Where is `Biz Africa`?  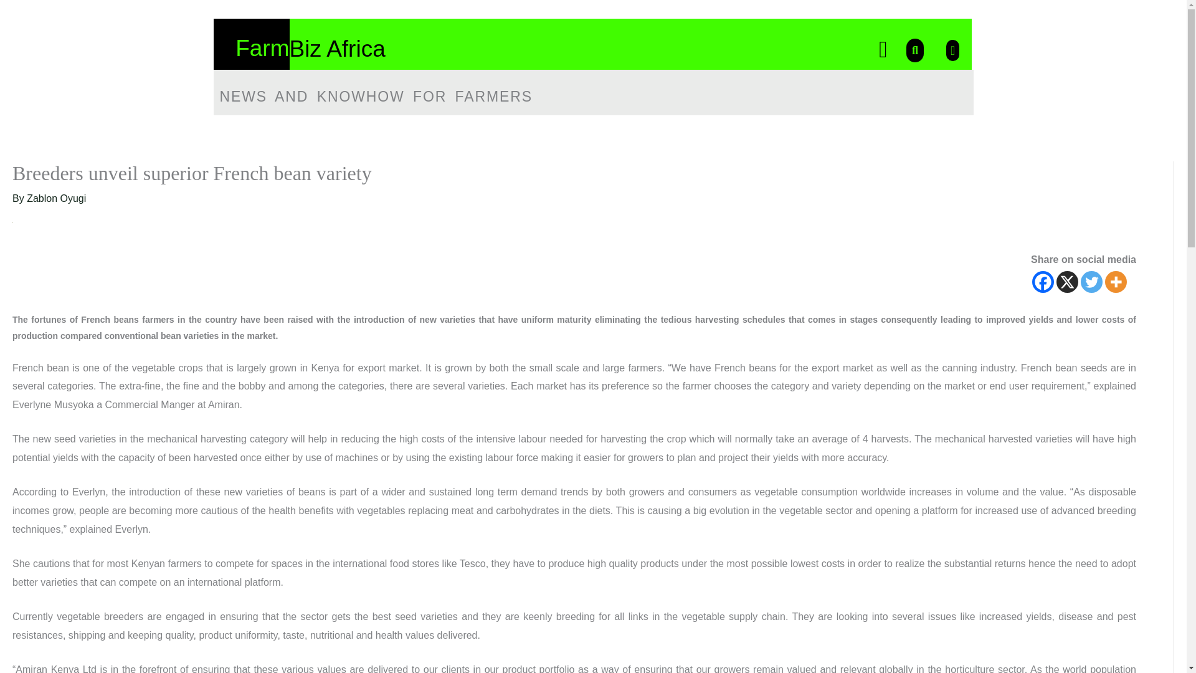
Biz Africa is located at coordinates (337, 49).